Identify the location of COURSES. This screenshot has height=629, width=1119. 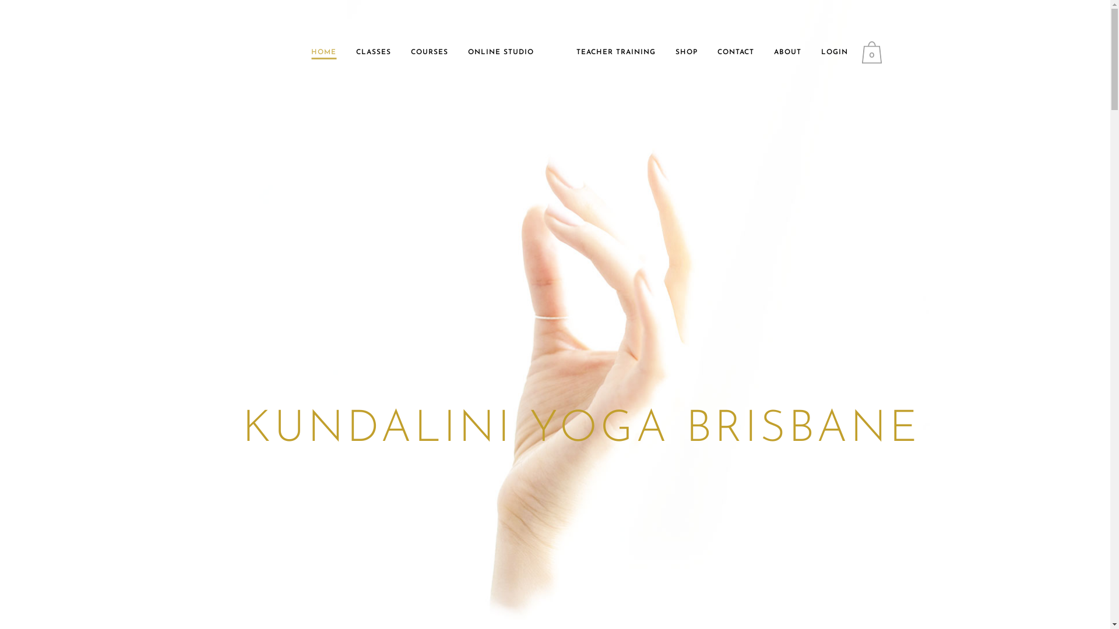
(430, 52).